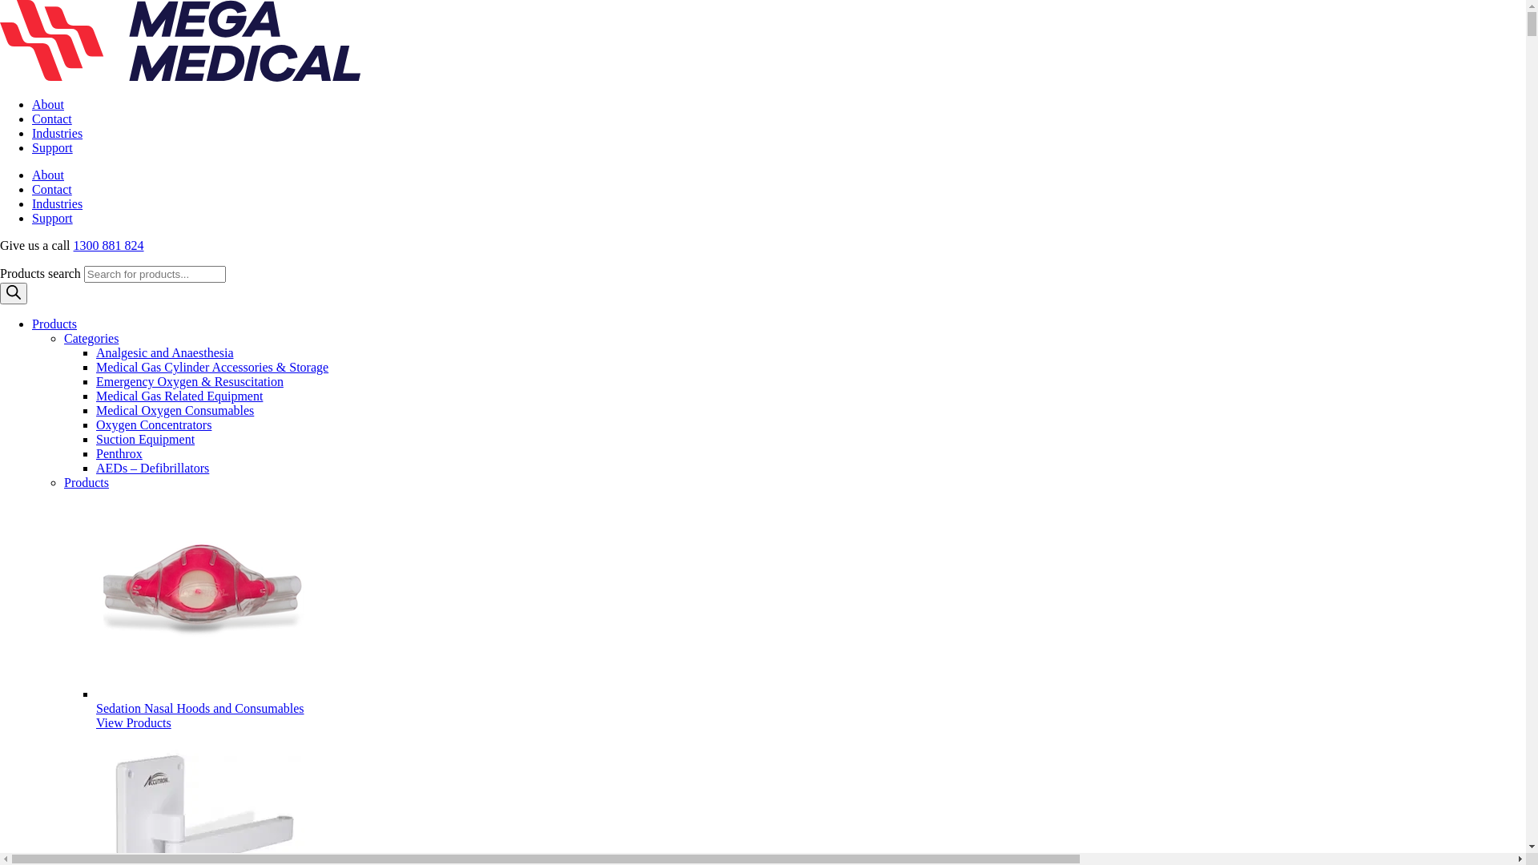 Image resolution: width=1538 pixels, height=865 pixels. I want to click on Medical Oxygen Consumables, so click(175, 410).